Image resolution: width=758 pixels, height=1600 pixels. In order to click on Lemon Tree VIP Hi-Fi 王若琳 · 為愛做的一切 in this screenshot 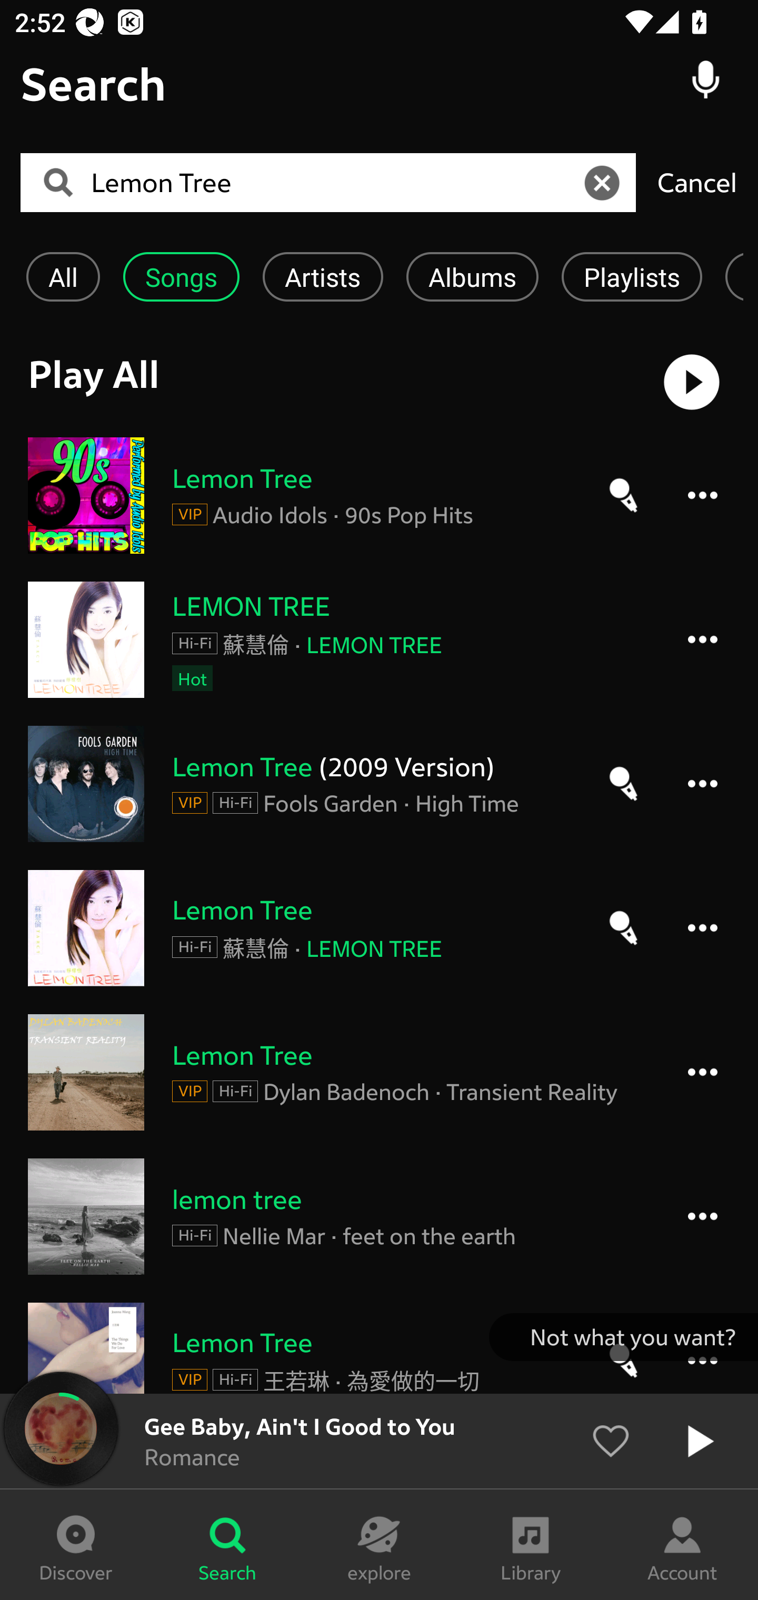, I will do `click(379, 1347)`.